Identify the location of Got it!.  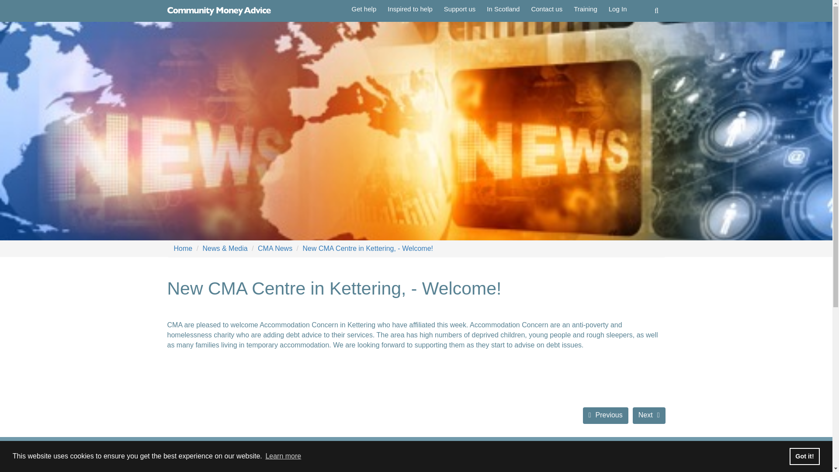
(804, 456).